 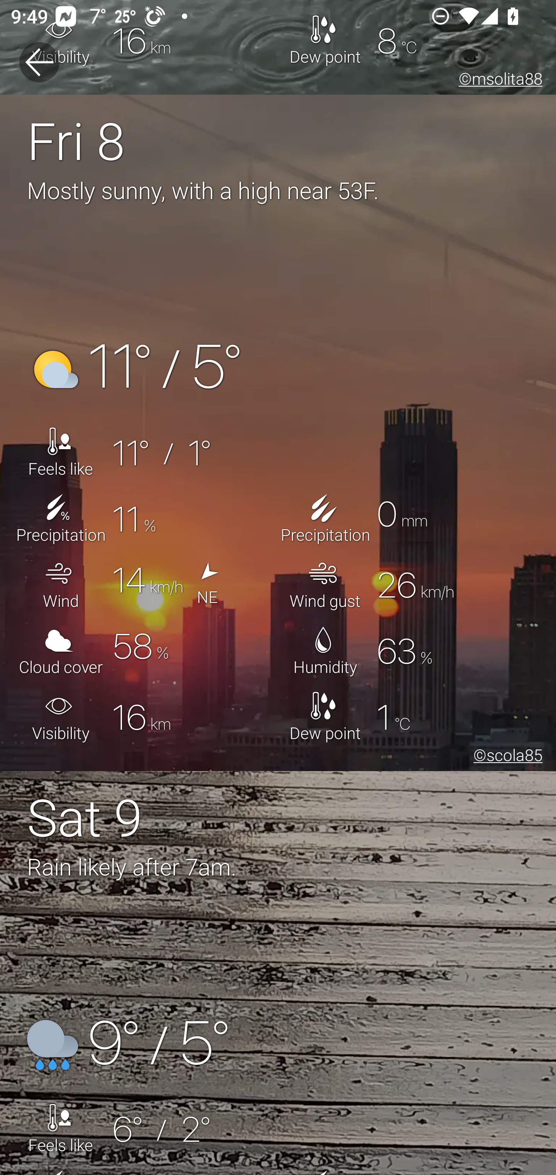 I want to click on ©msolita88, so click(x=498, y=81).